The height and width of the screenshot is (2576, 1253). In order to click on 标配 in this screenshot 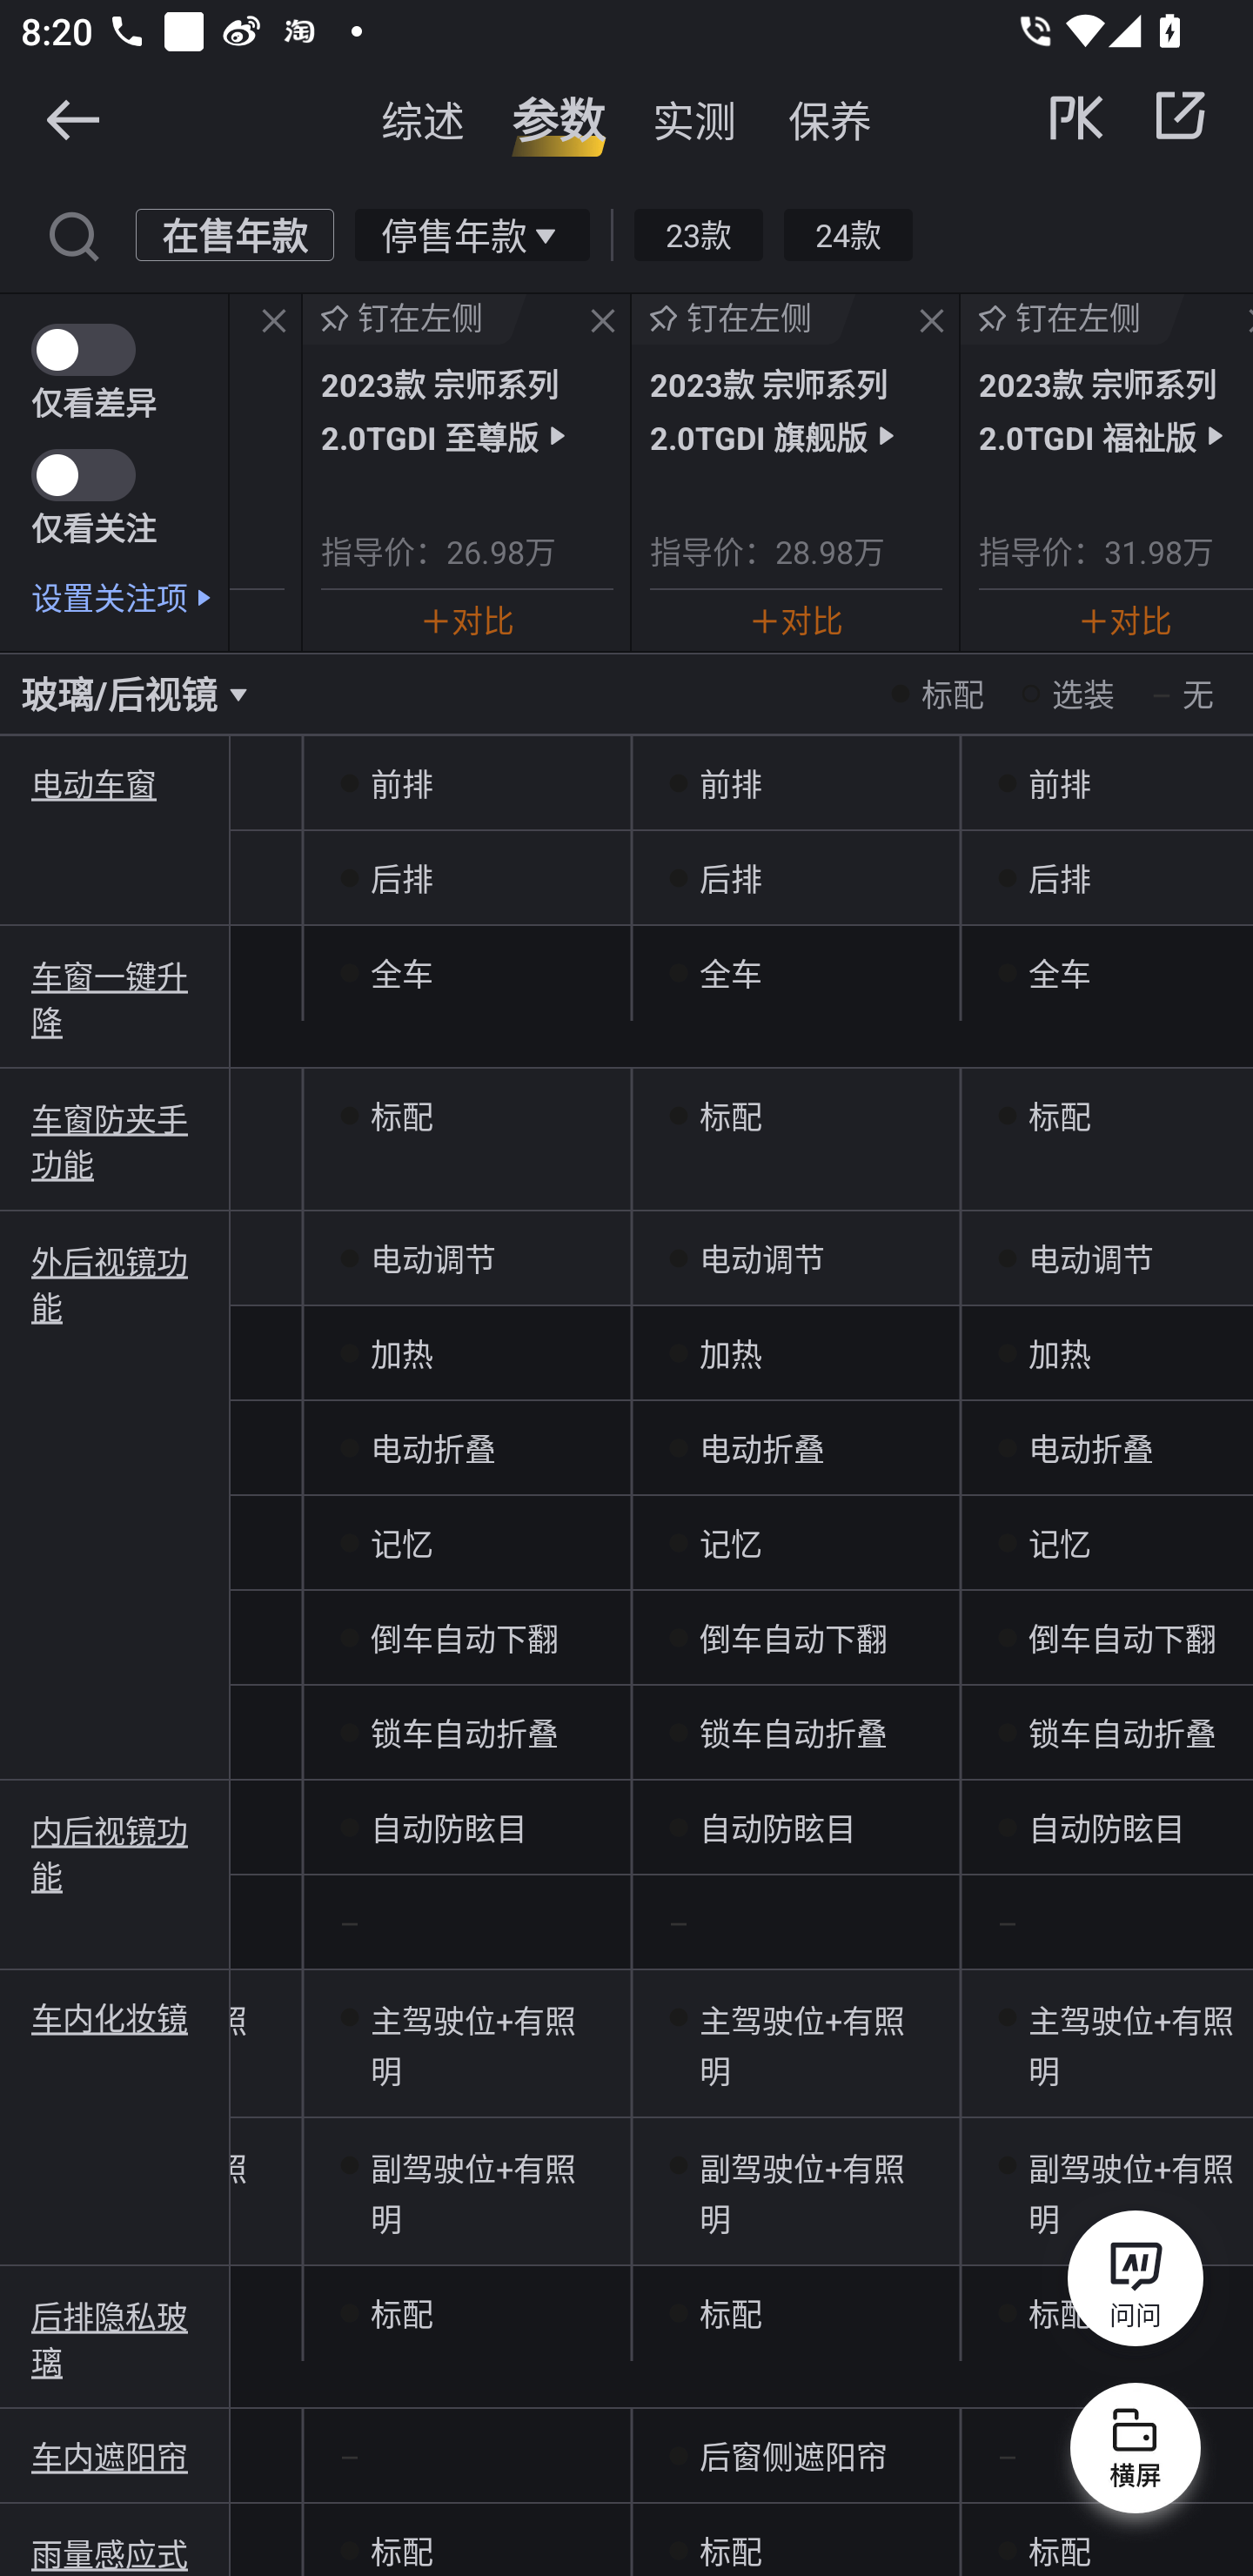, I will do `click(795, 2314)`.